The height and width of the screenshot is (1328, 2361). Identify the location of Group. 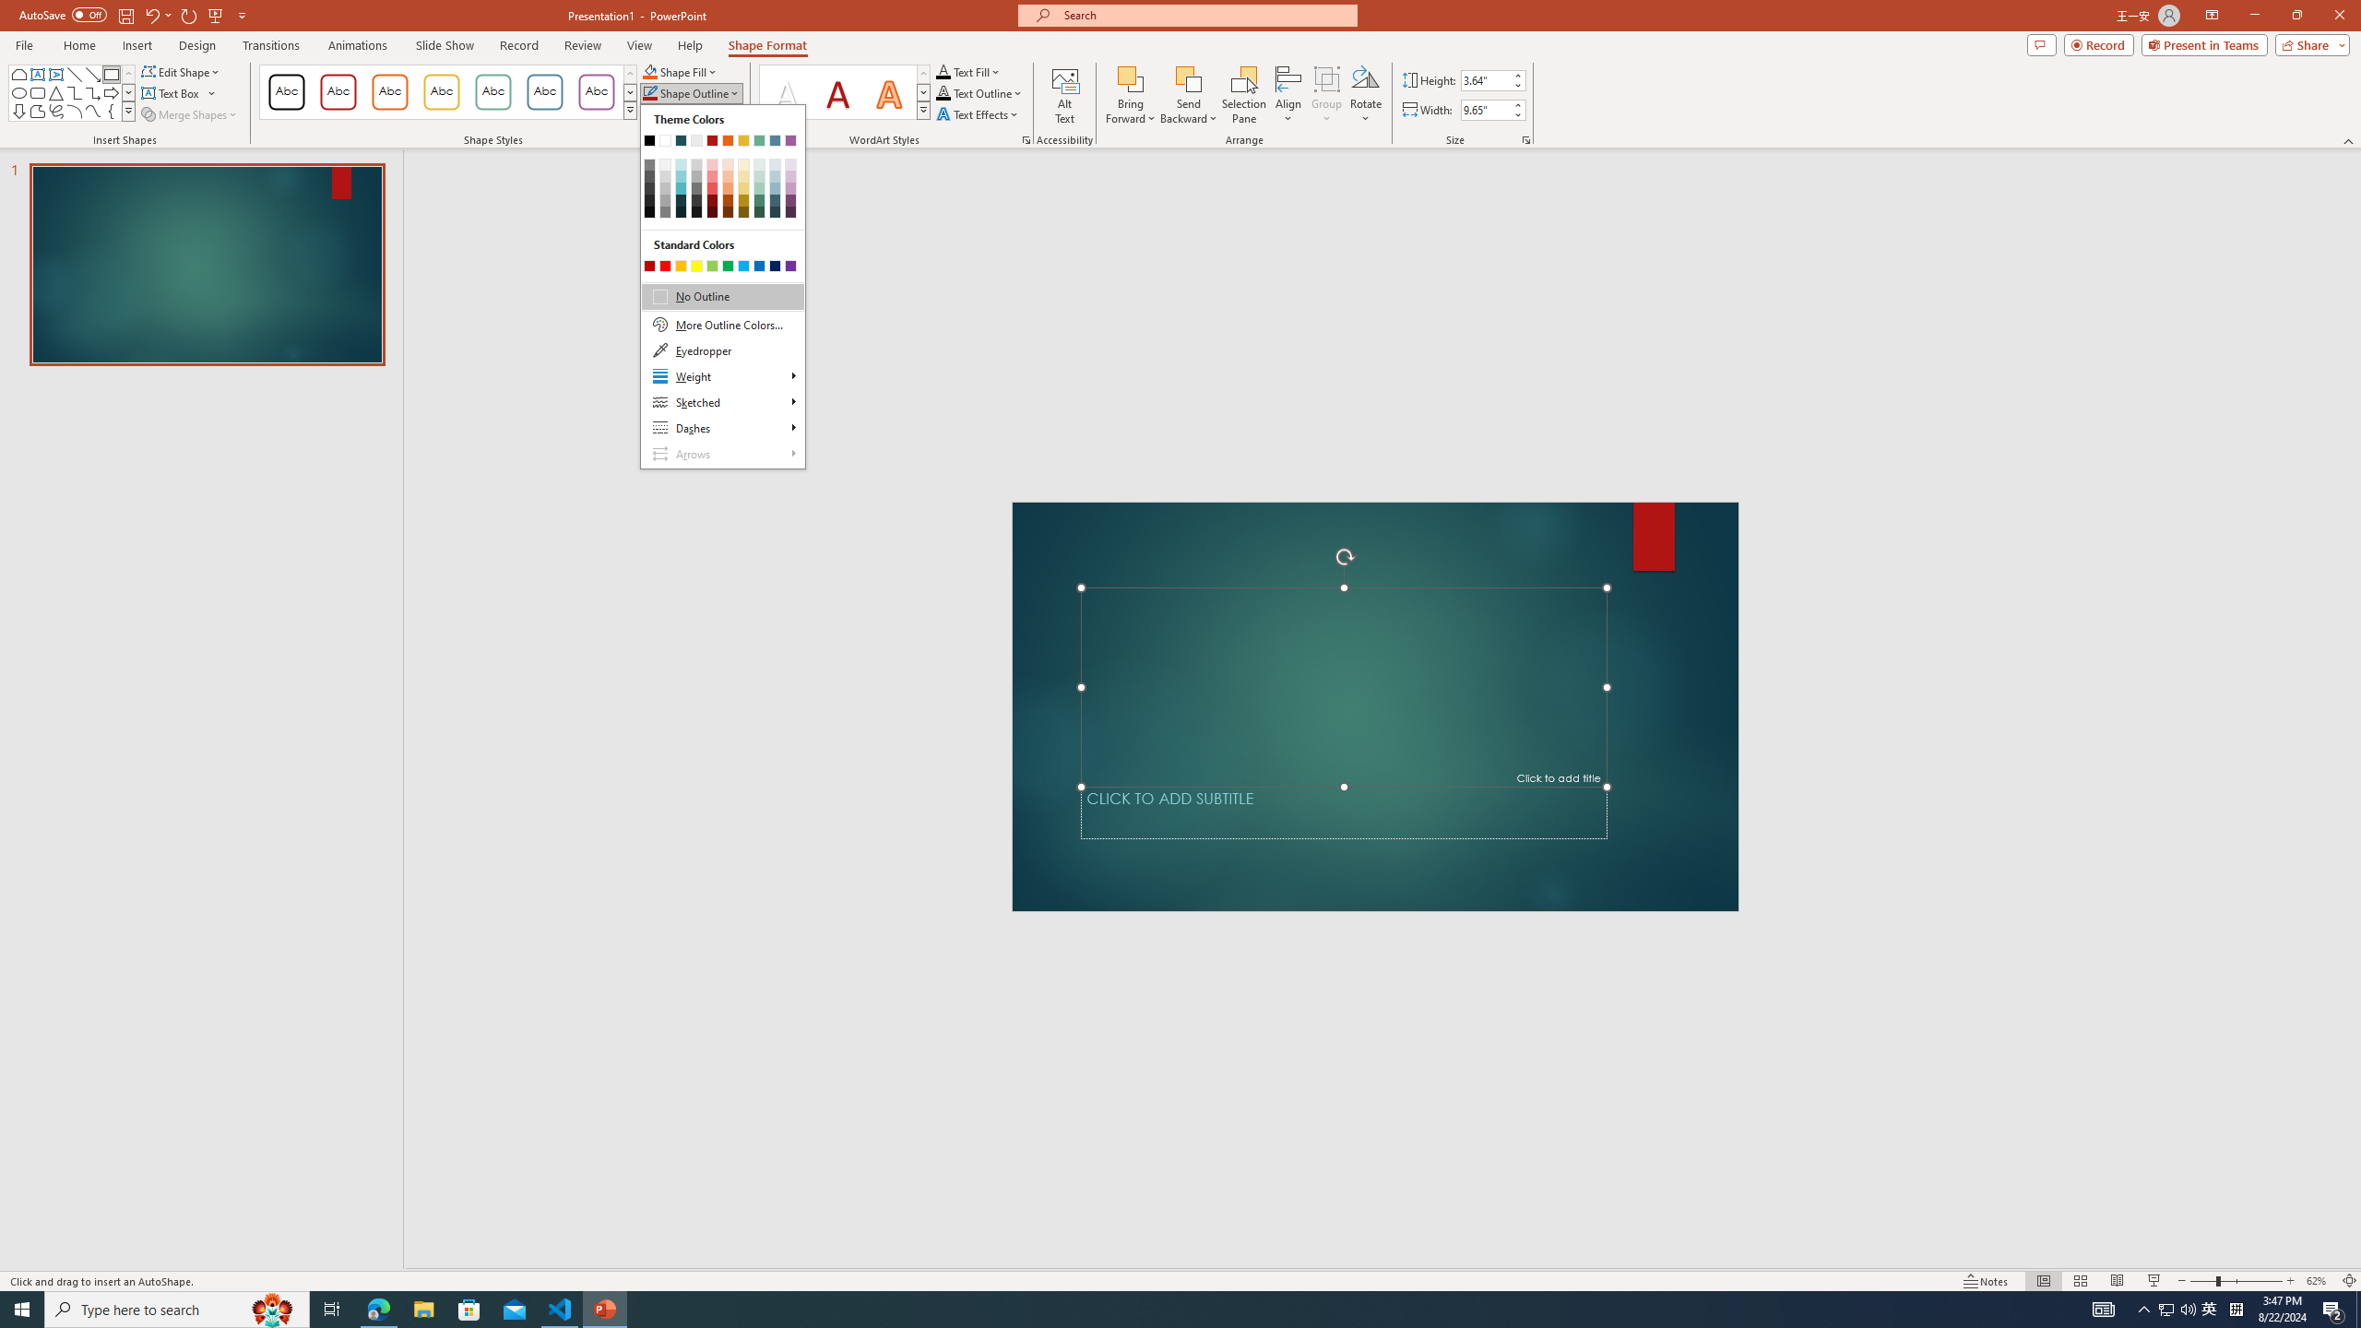
(1326, 95).